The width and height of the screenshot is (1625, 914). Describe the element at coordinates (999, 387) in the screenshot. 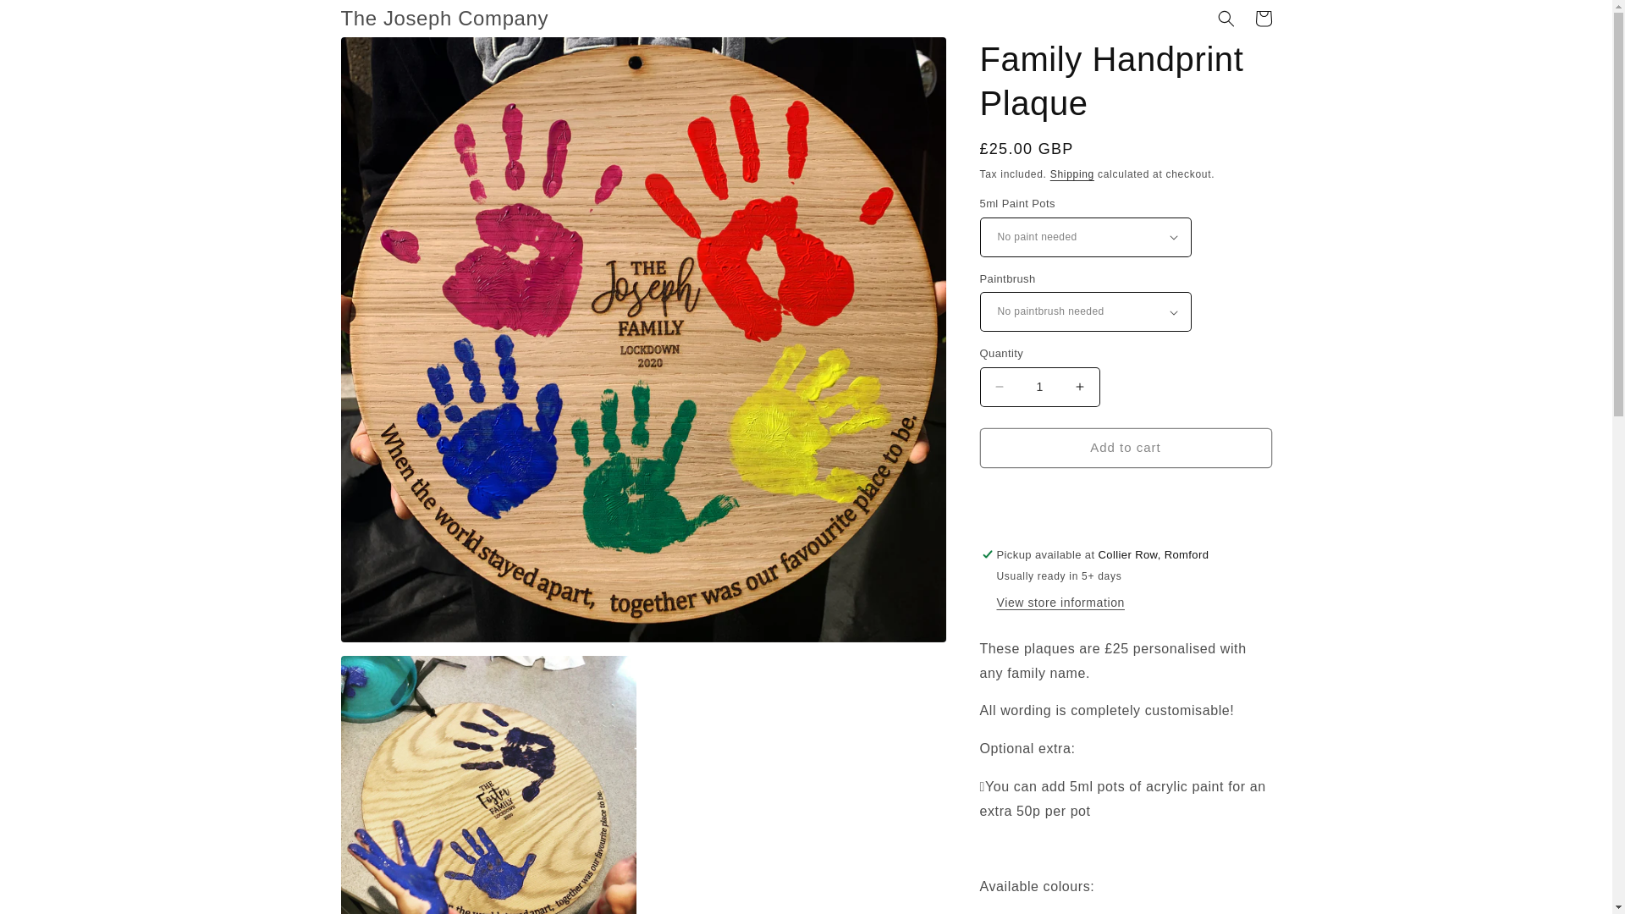

I see `Decrease quantity for Family Handprint Plaque` at that location.